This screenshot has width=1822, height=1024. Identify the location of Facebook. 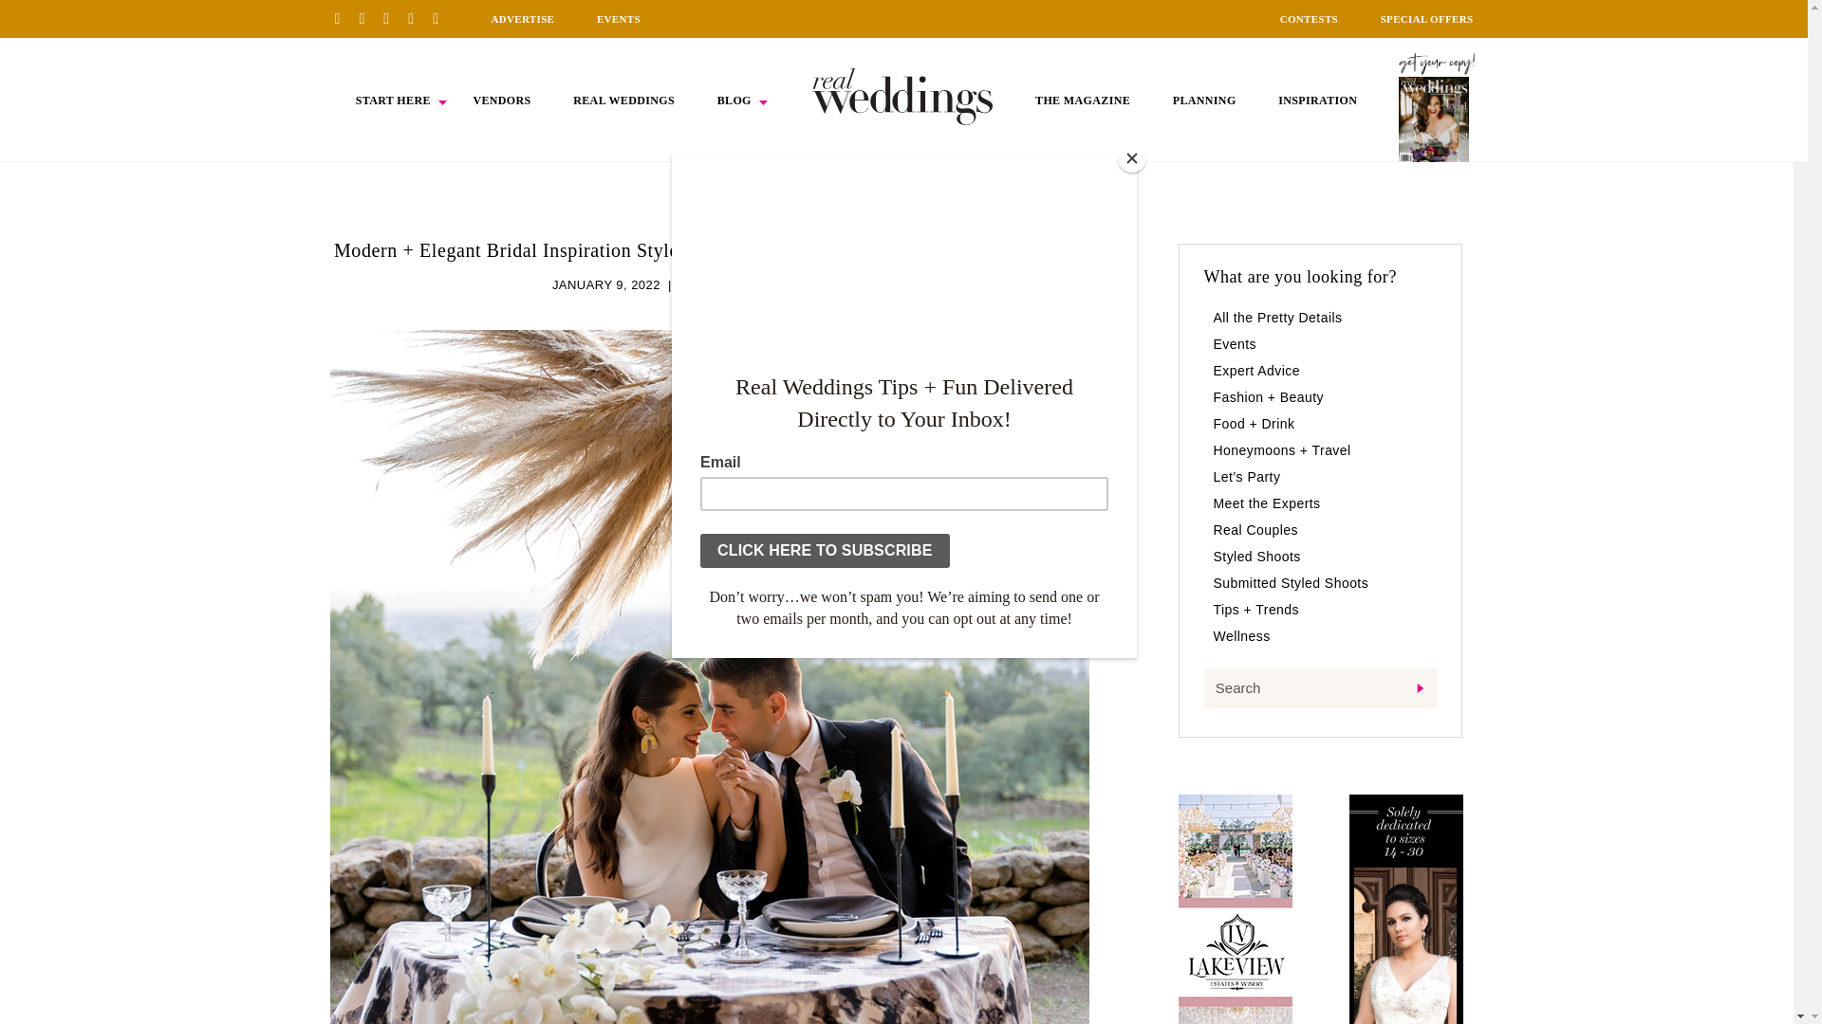
(368, 18).